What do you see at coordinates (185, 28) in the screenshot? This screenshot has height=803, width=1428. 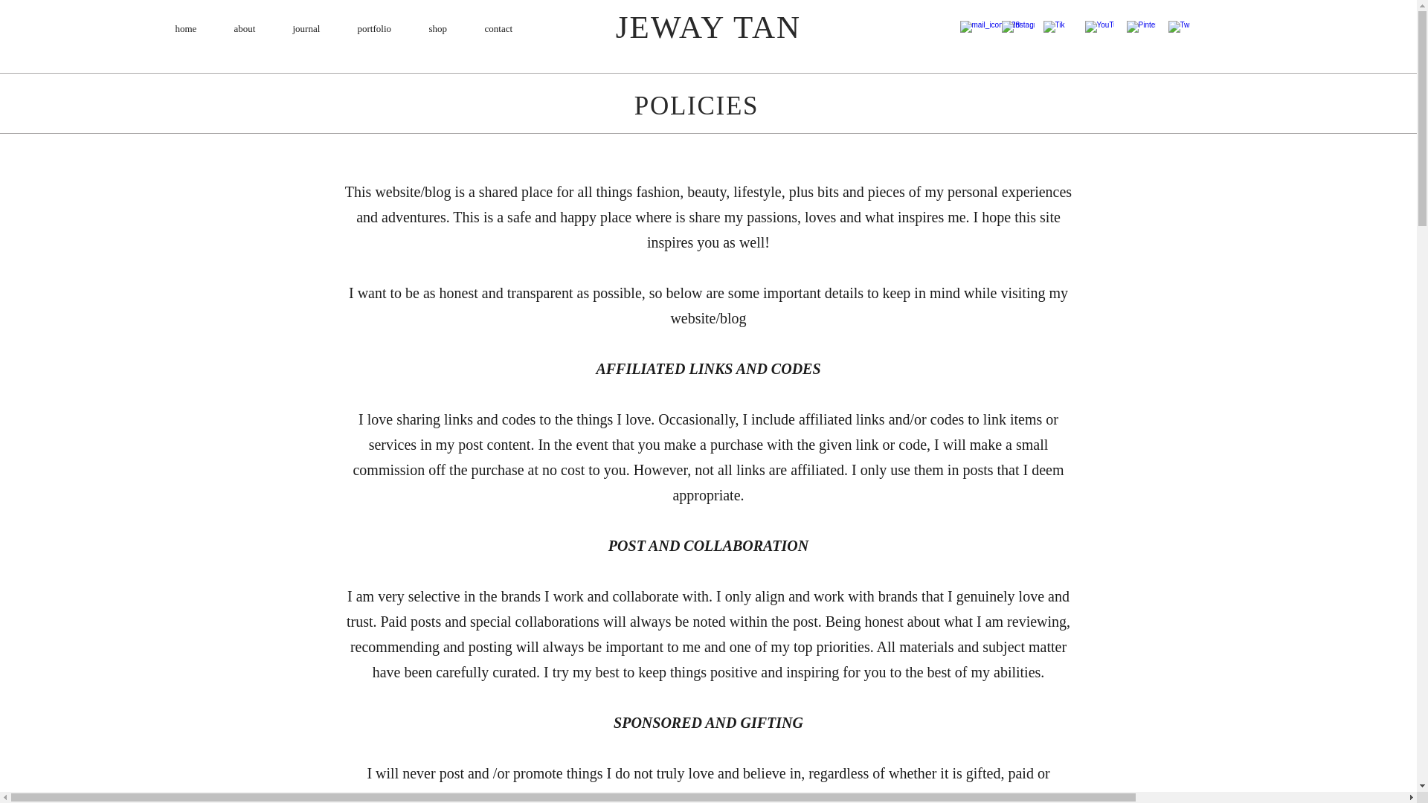 I see `home` at bounding box center [185, 28].